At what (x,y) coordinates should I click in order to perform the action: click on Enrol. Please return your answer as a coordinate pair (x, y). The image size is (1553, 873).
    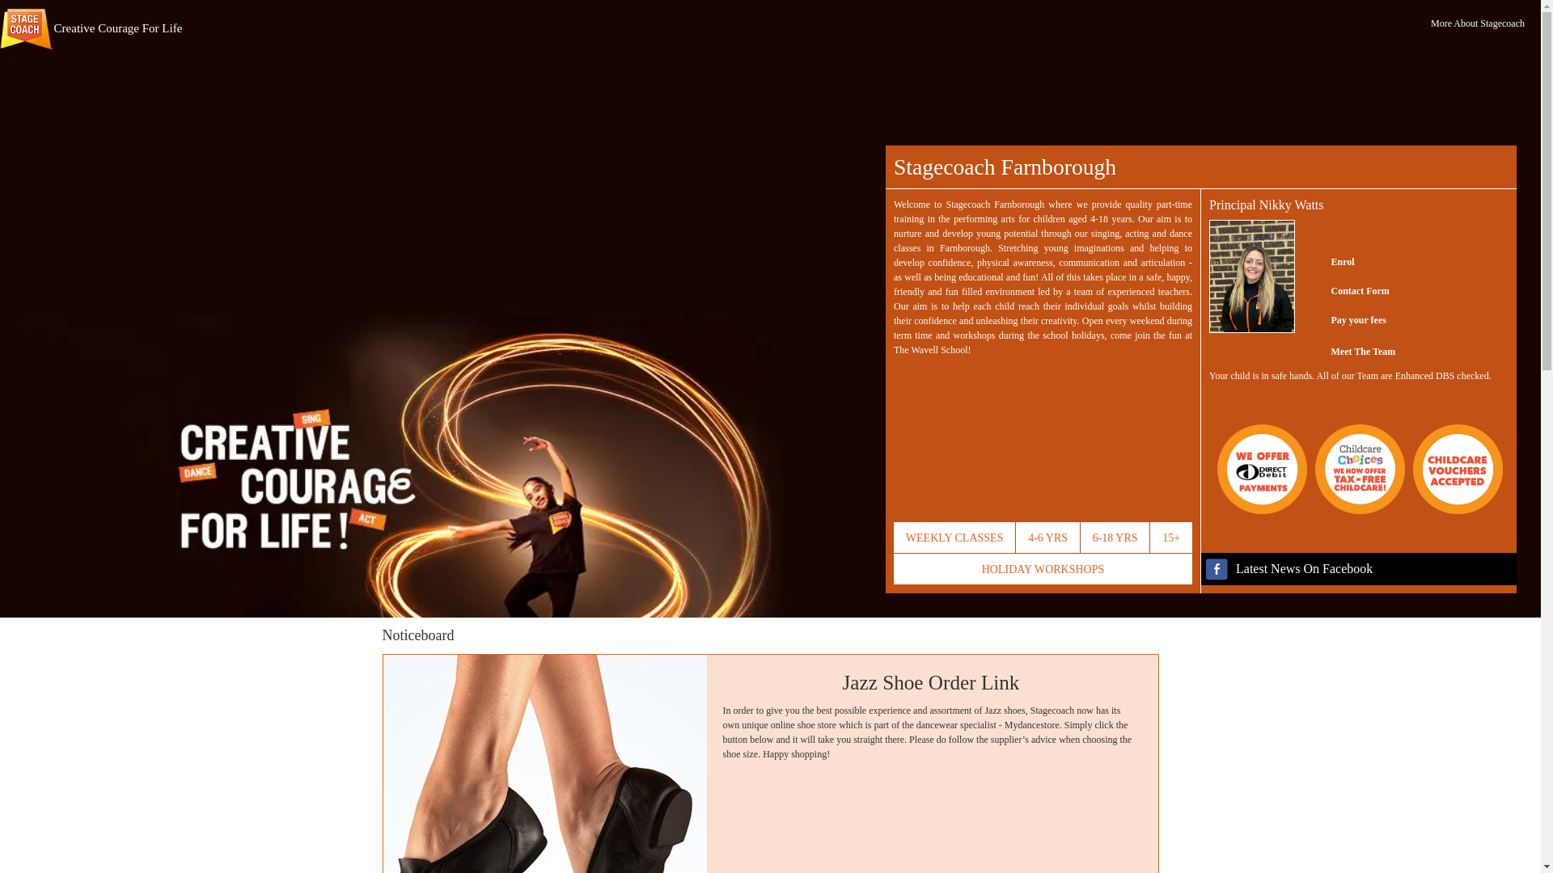
    Looking at the image, I should click on (1328, 262).